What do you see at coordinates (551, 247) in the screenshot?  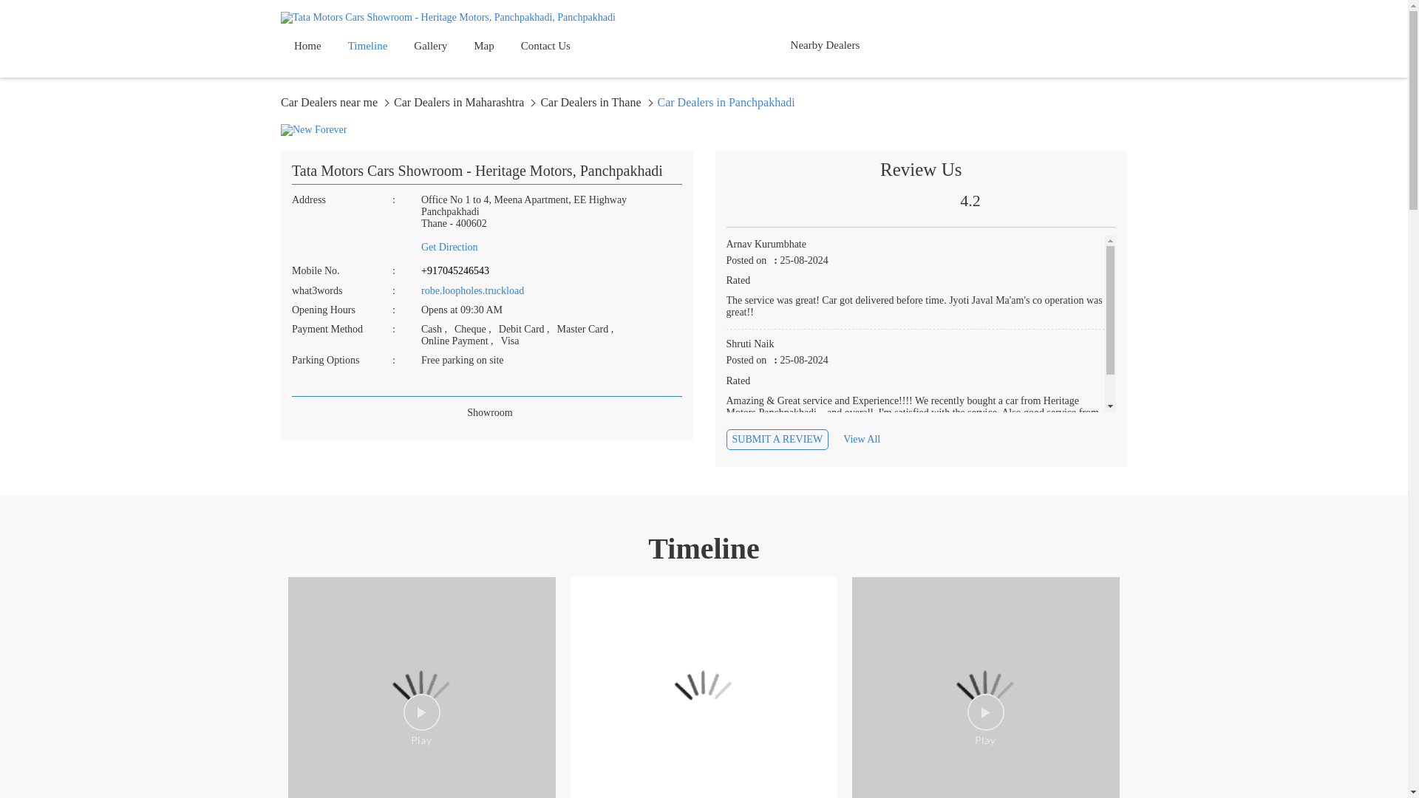 I see `Get Direction` at bounding box center [551, 247].